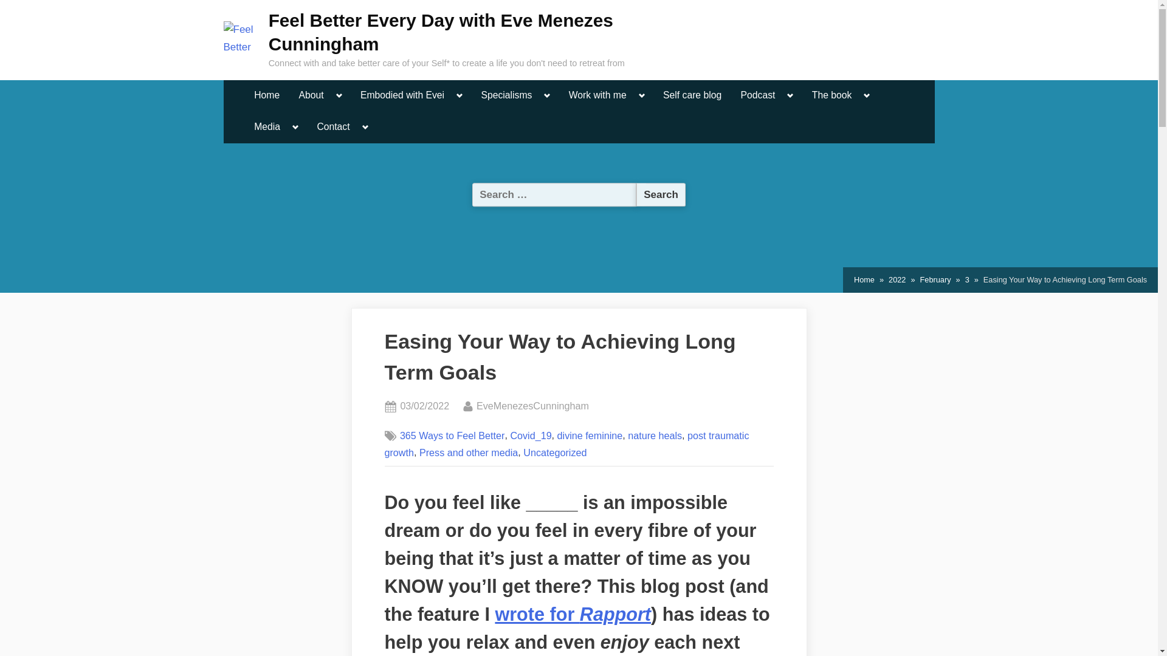 The image size is (1167, 656). I want to click on Embodied with Evei, so click(402, 96).